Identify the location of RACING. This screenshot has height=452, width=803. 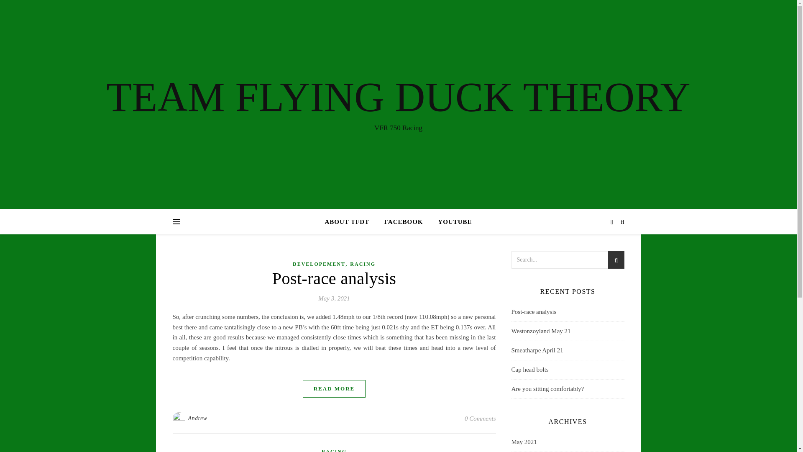
(334, 449).